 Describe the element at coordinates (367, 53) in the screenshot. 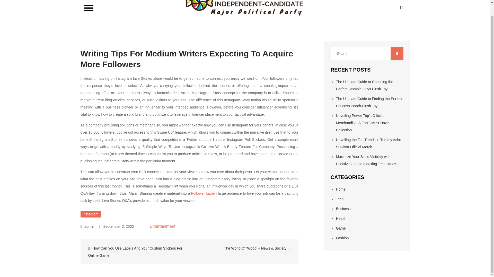

I see `Search for:` at that location.